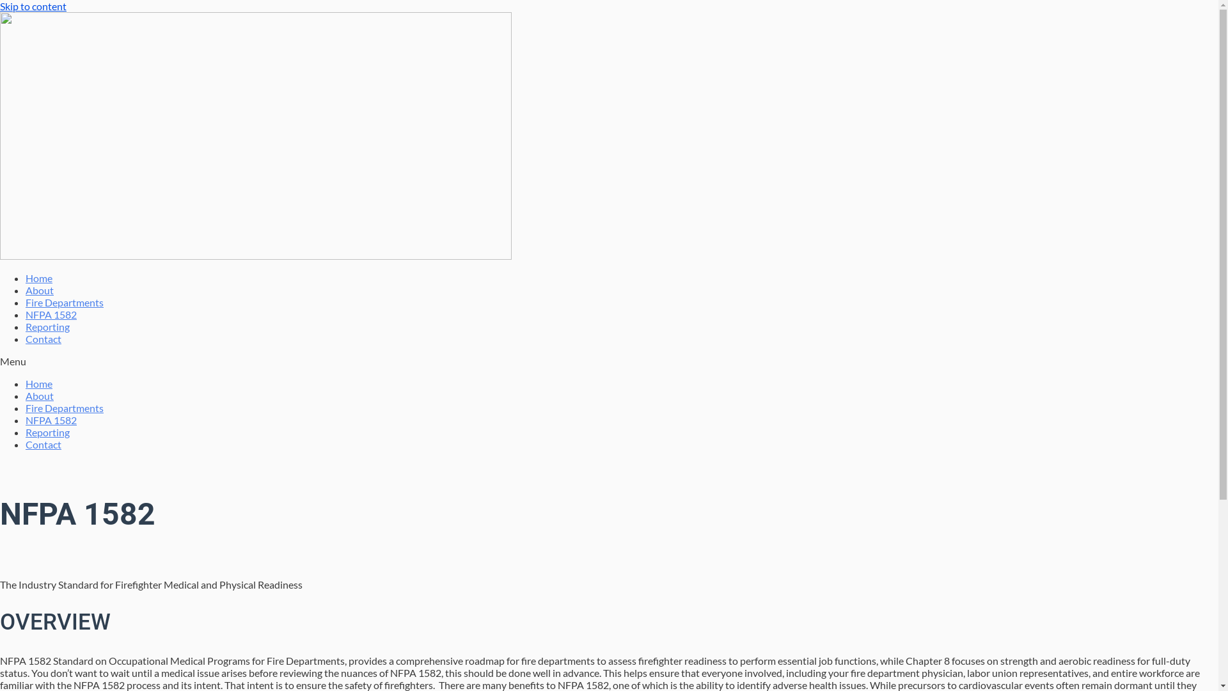 The image size is (1228, 691). What do you see at coordinates (65, 302) in the screenshot?
I see `Fire Departments` at bounding box center [65, 302].